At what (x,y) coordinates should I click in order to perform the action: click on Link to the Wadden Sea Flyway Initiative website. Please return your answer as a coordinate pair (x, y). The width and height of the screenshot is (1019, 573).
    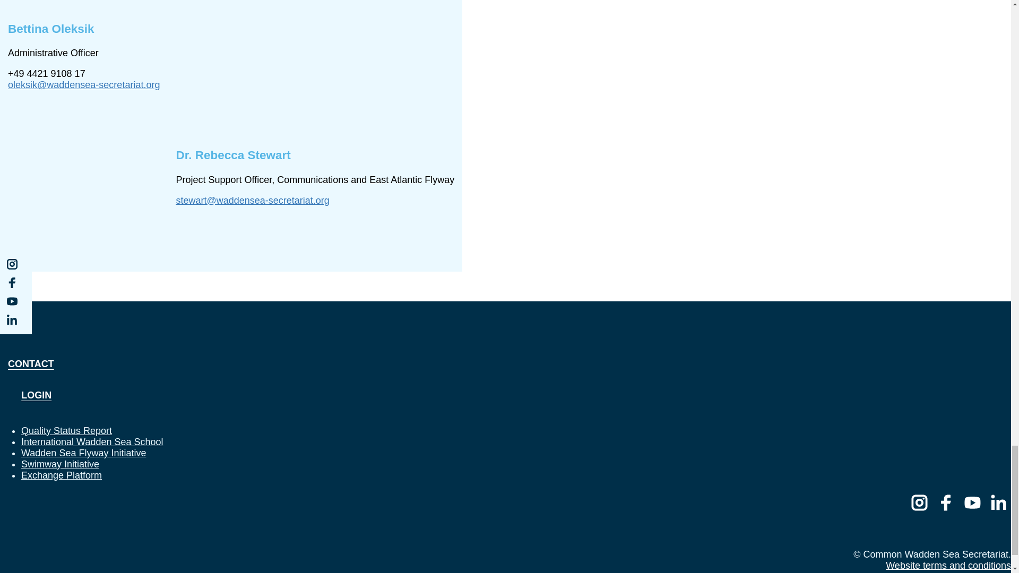
    Looking at the image, I should click on (83, 453).